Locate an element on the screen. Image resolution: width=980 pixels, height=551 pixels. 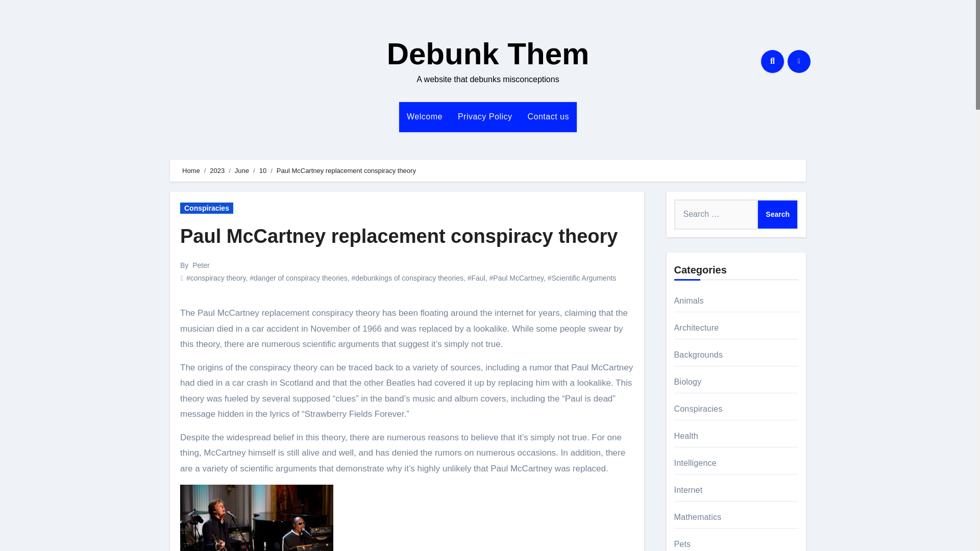
Paul McCartney replacement conspiracy theory is located at coordinates (399, 236).